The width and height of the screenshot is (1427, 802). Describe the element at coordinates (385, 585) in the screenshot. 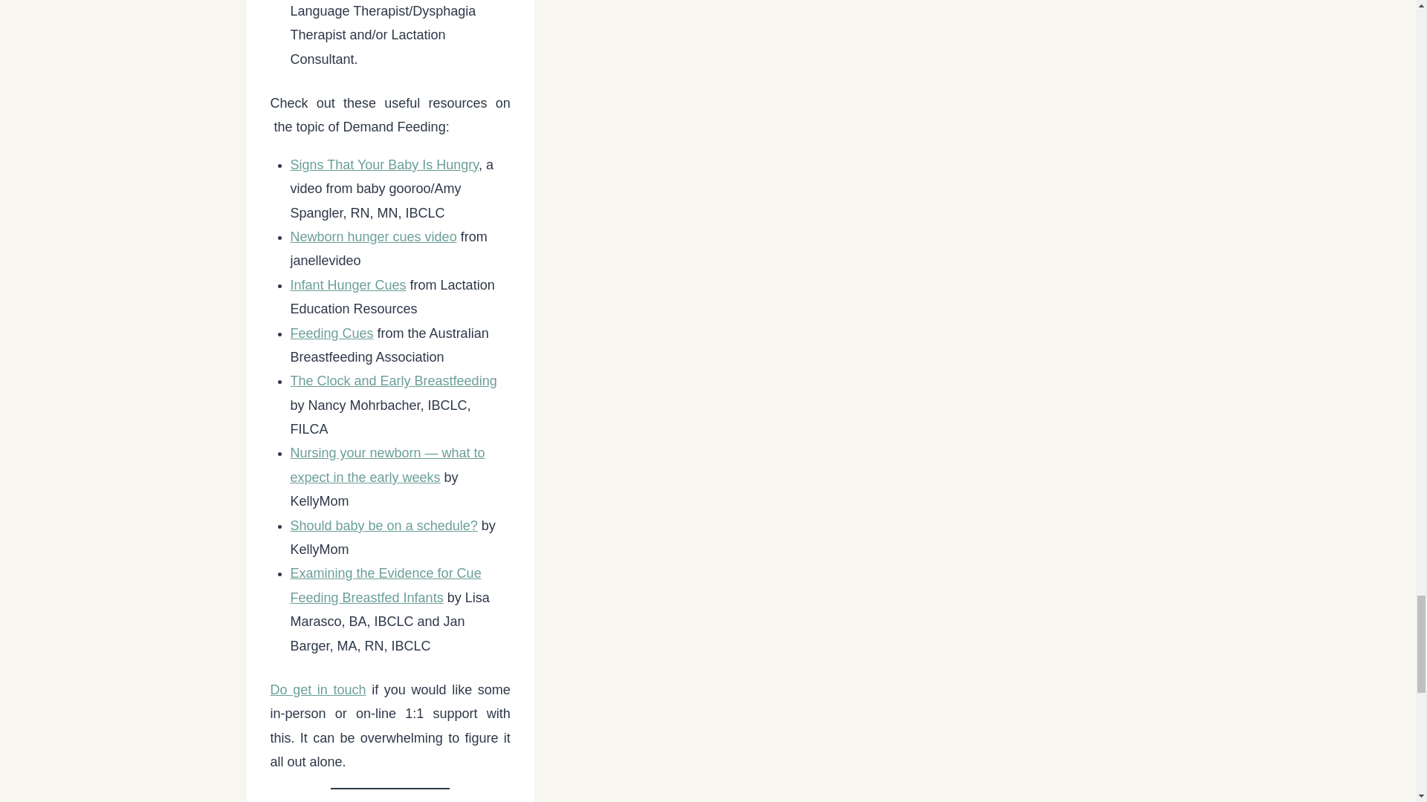

I see `Examining the Evidence for Cue Feeding Breastfed Infants` at that location.